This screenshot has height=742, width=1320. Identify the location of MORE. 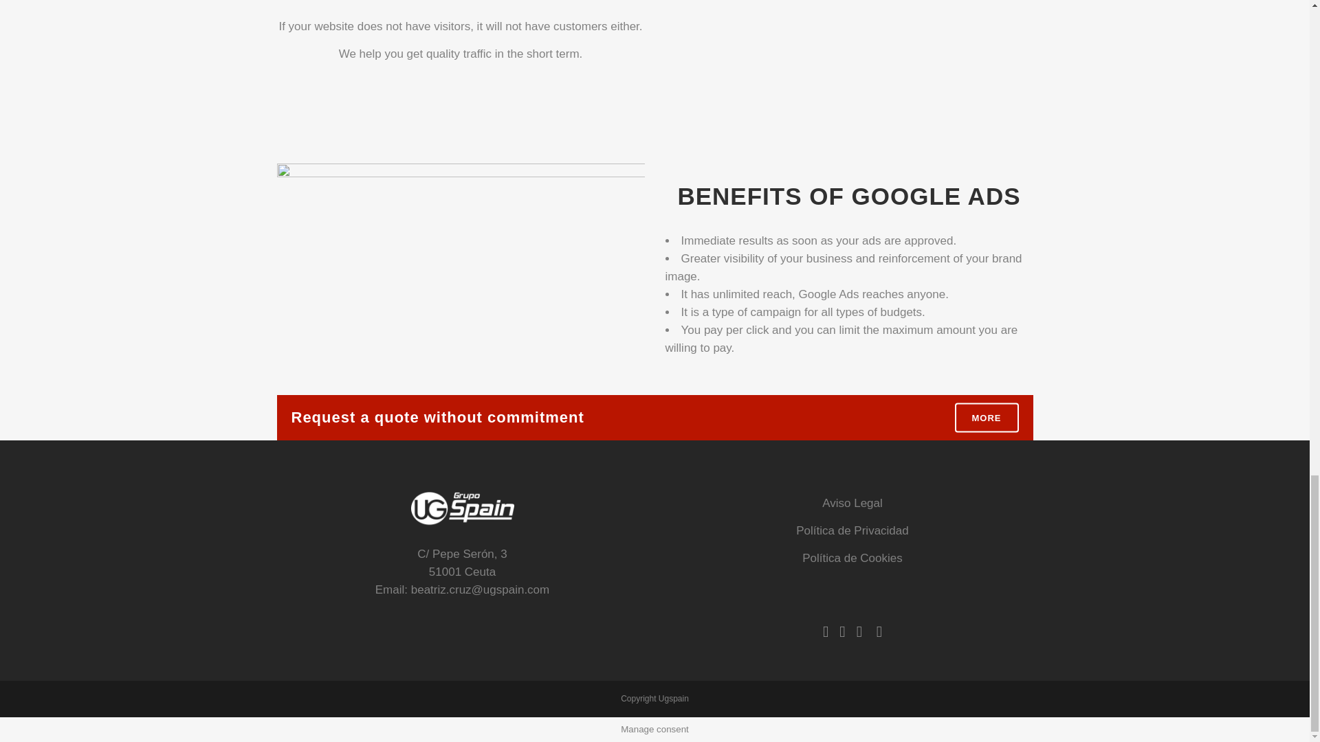
(986, 417).